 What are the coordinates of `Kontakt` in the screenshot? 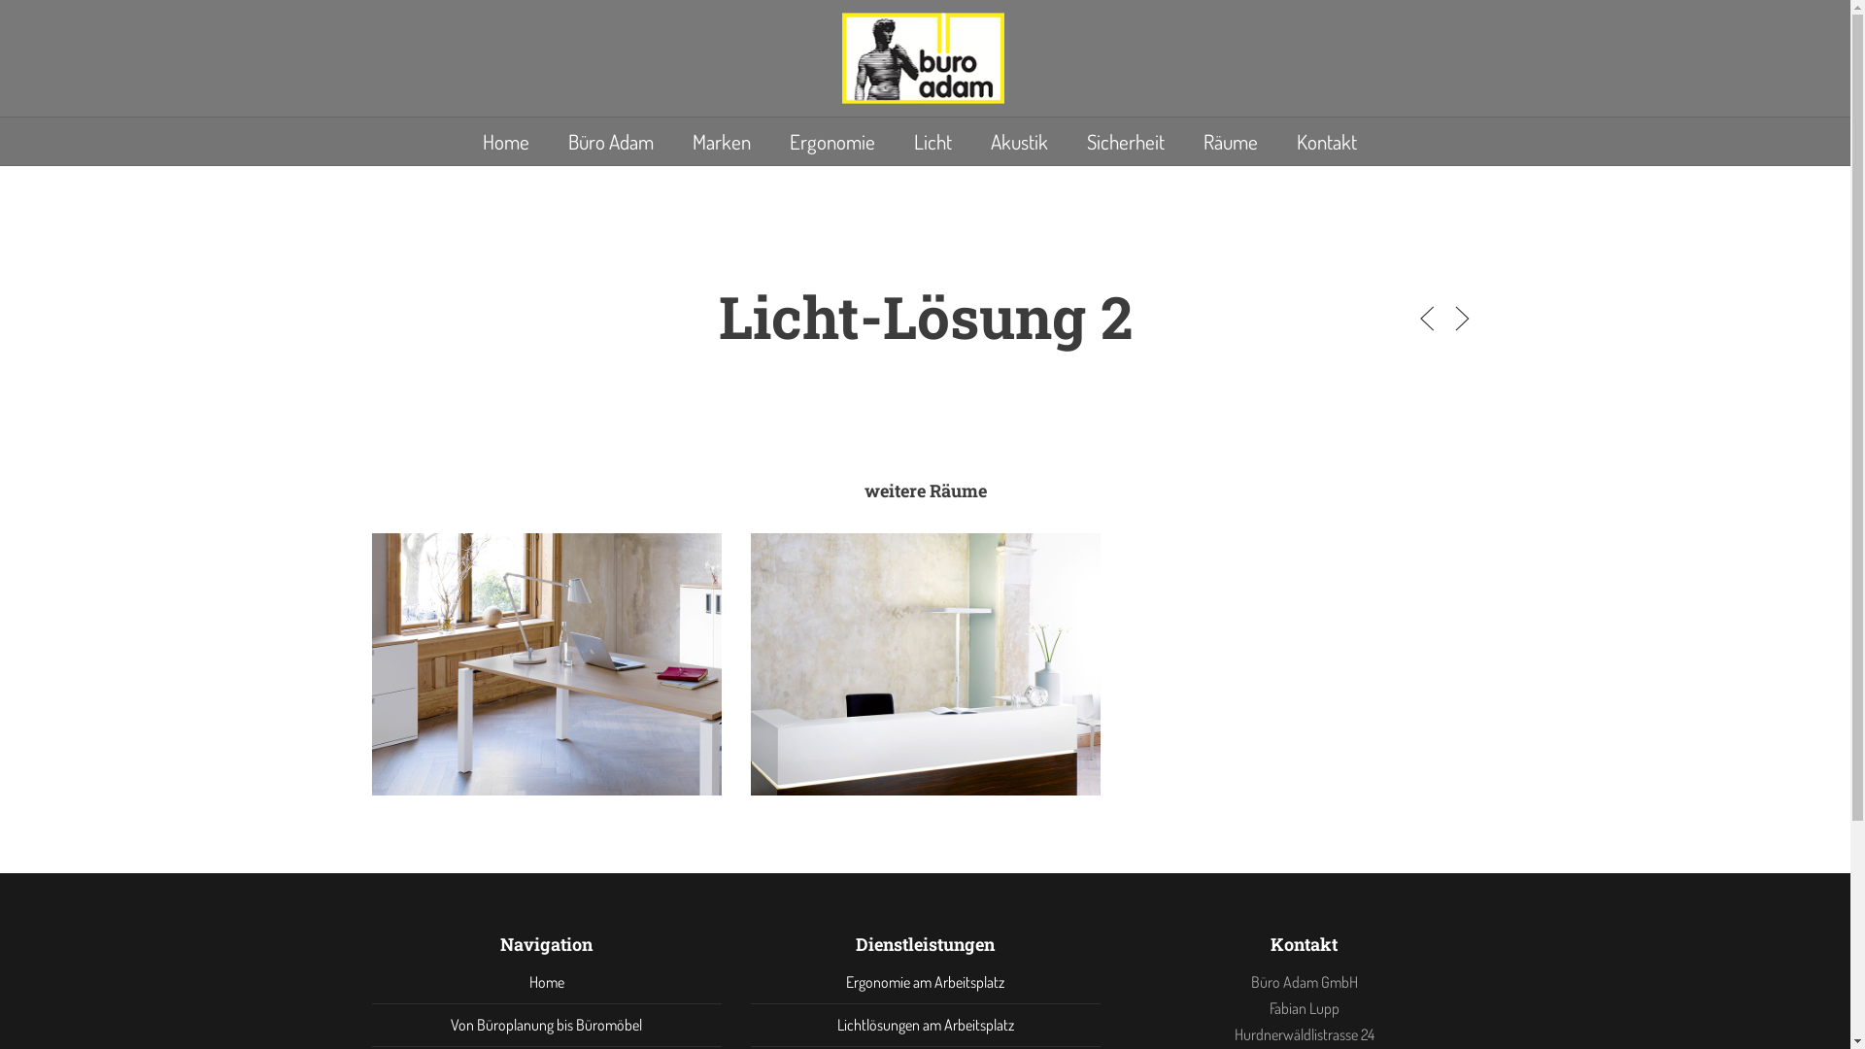 It's located at (1326, 141).